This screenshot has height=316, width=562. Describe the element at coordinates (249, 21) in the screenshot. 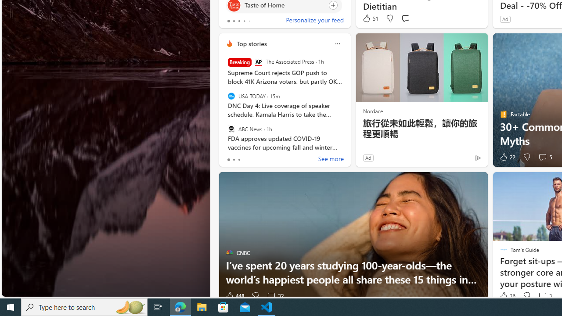

I see `tab-4` at that location.